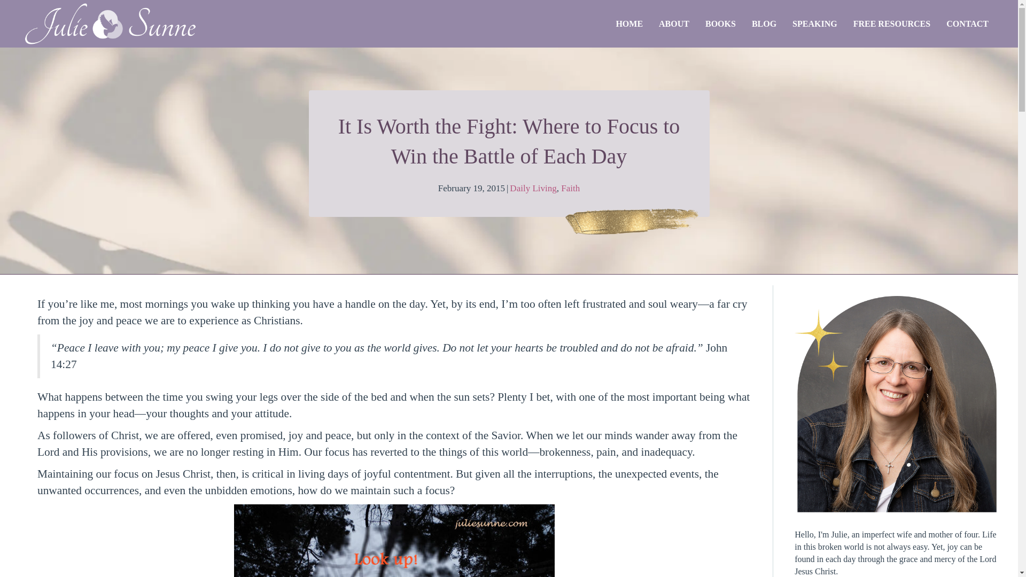 The height and width of the screenshot is (577, 1026). What do you see at coordinates (815, 24) in the screenshot?
I see `SPEAKING` at bounding box center [815, 24].